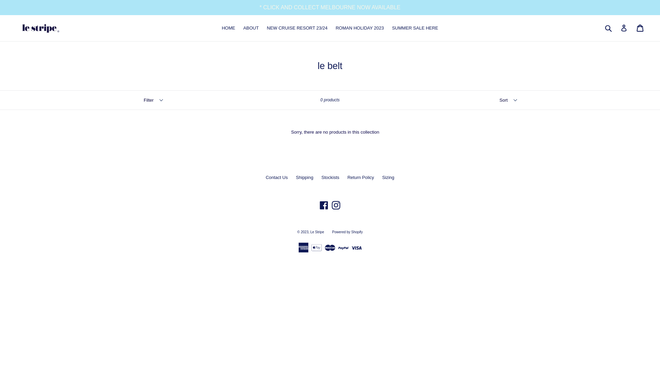 The image size is (660, 371). Describe the element at coordinates (641, 28) in the screenshot. I see `Cart
Cart` at that location.